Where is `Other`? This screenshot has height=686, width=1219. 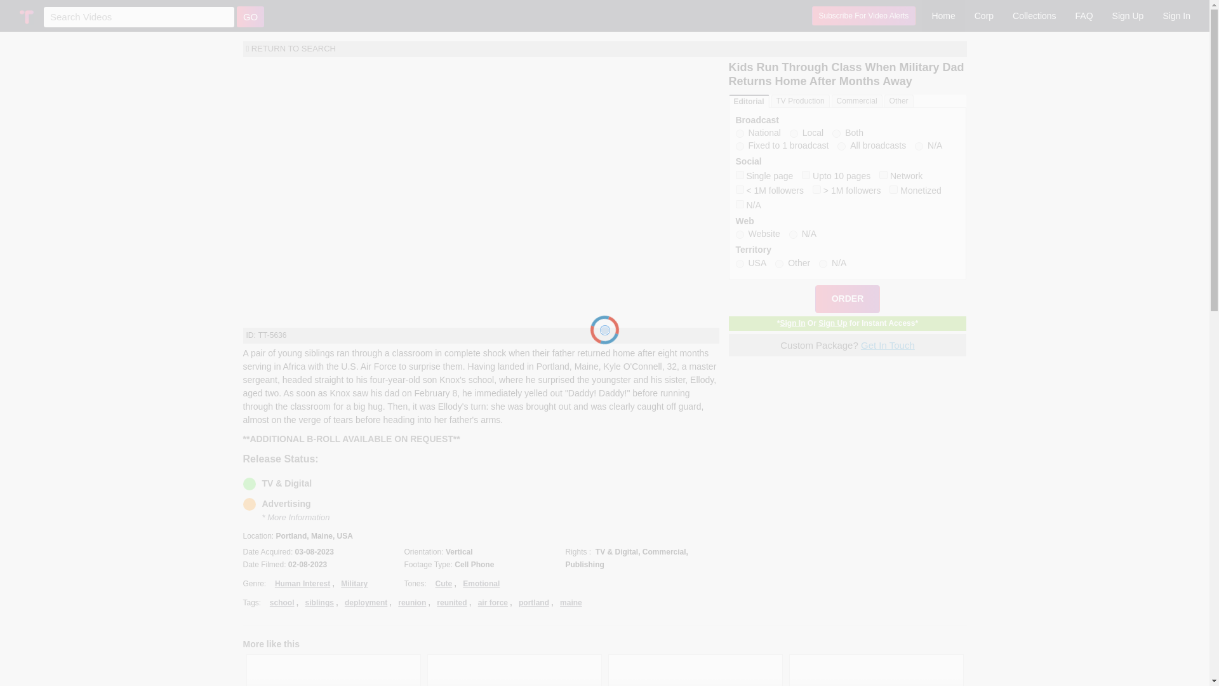 Other is located at coordinates (899, 101).